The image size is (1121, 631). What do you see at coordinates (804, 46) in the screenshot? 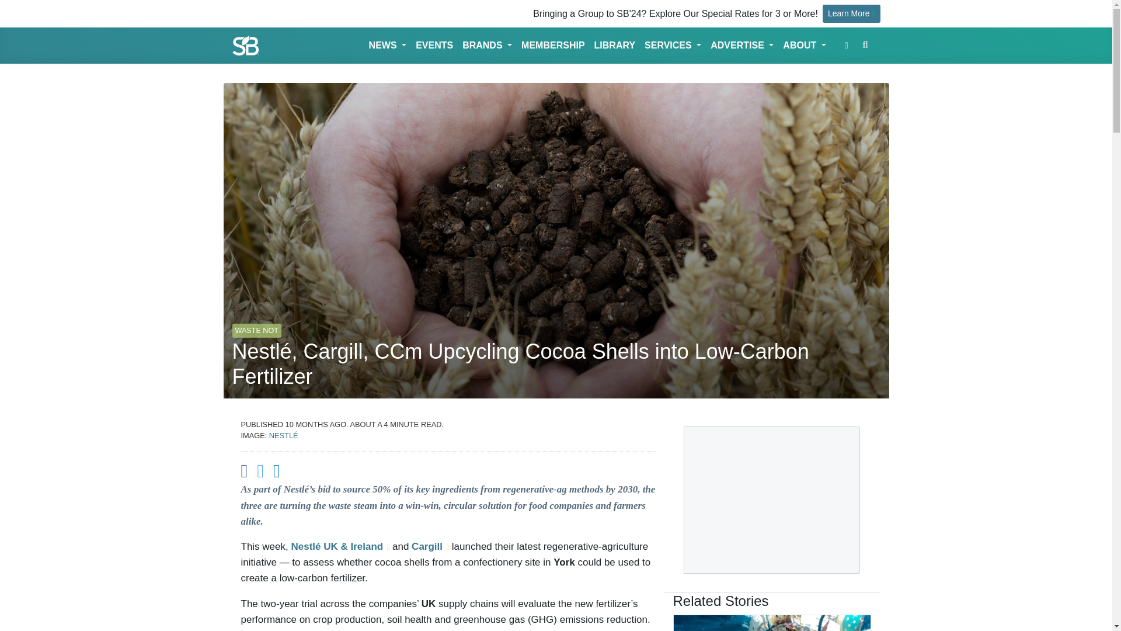
I see `ABOUT` at bounding box center [804, 46].